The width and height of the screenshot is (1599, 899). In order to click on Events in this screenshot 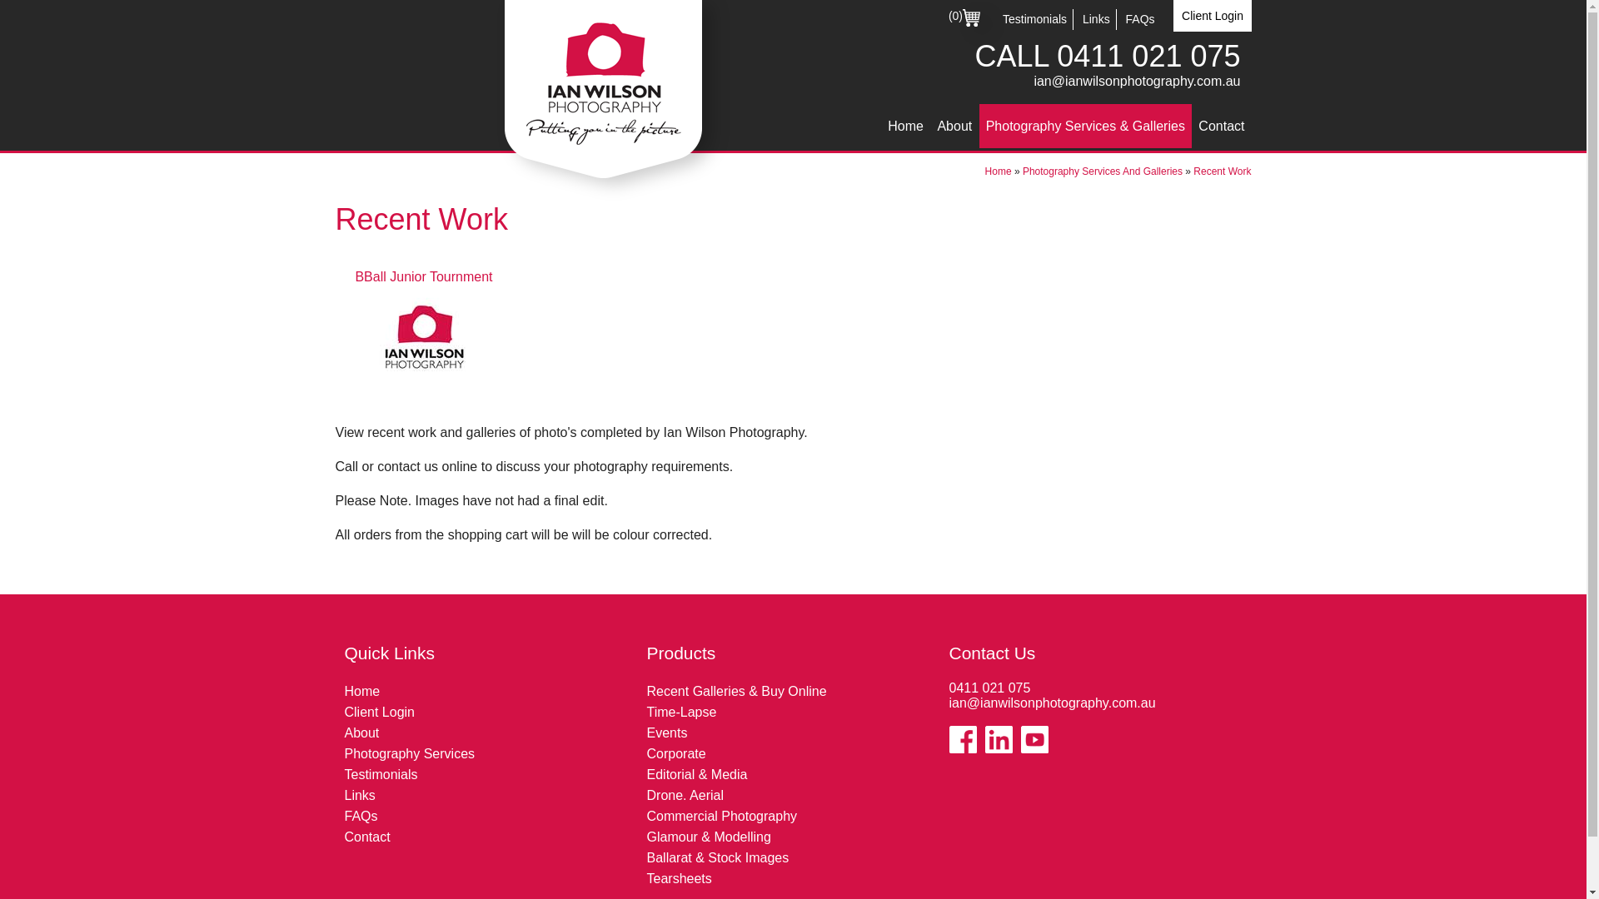, I will do `click(666, 733)`.